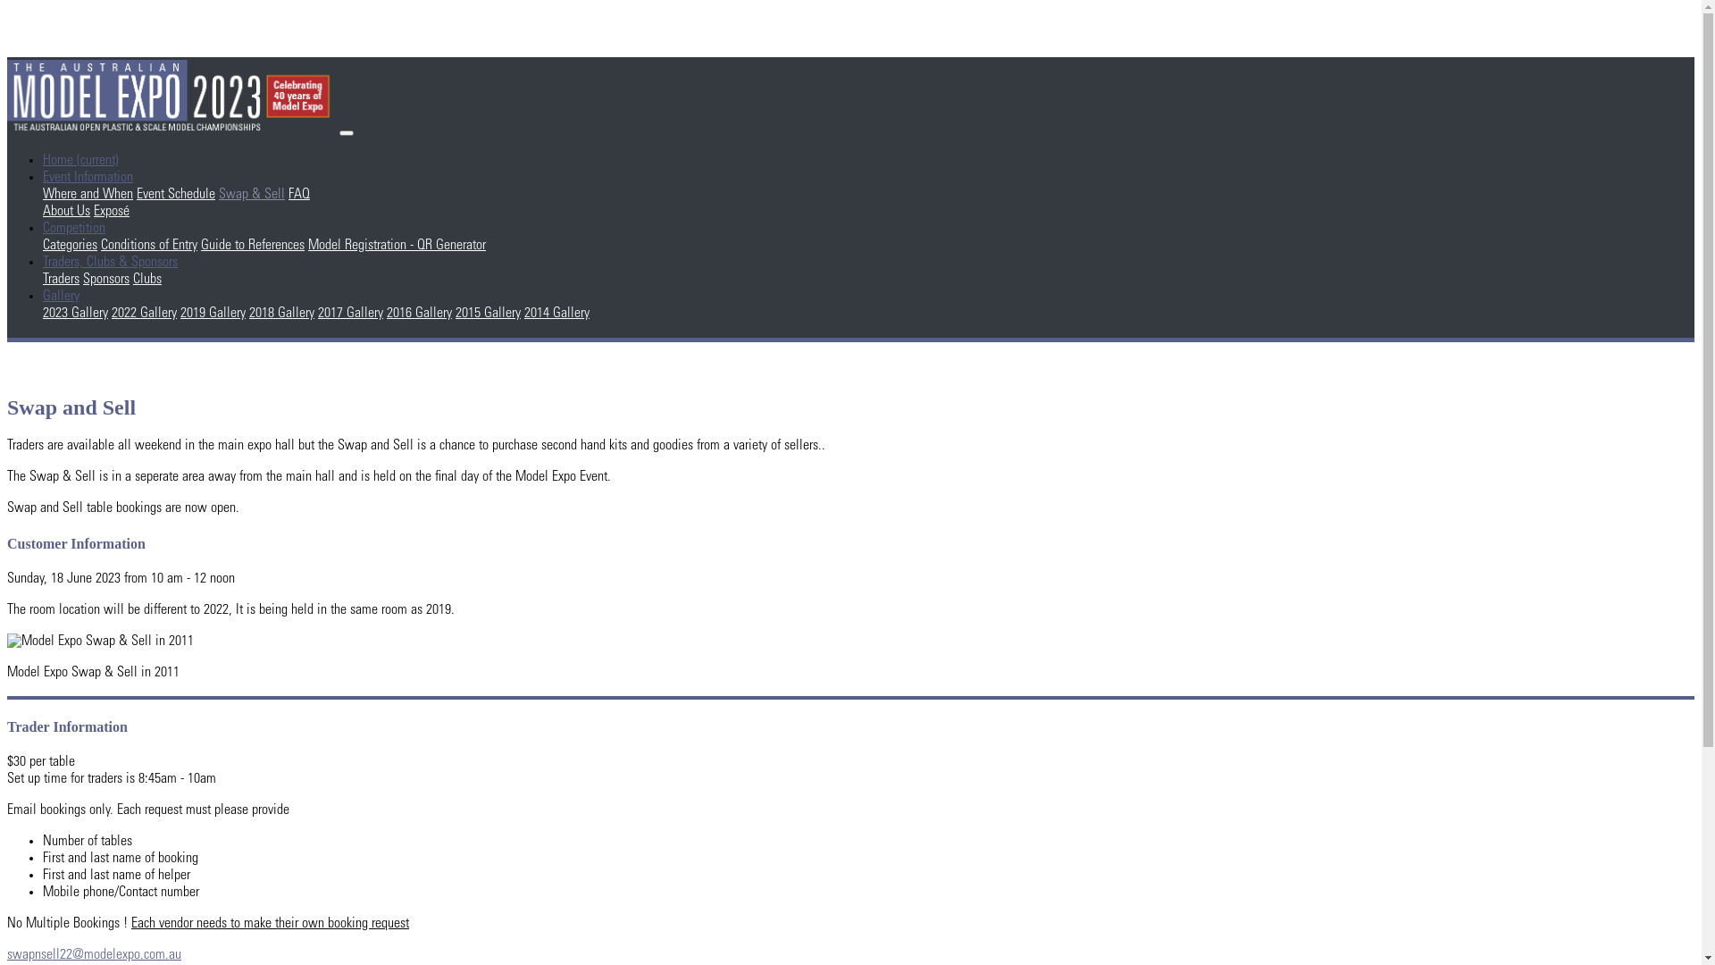  What do you see at coordinates (95, 955) in the screenshot?
I see `swapnsell22@modelexpo.com.au` at bounding box center [95, 955].